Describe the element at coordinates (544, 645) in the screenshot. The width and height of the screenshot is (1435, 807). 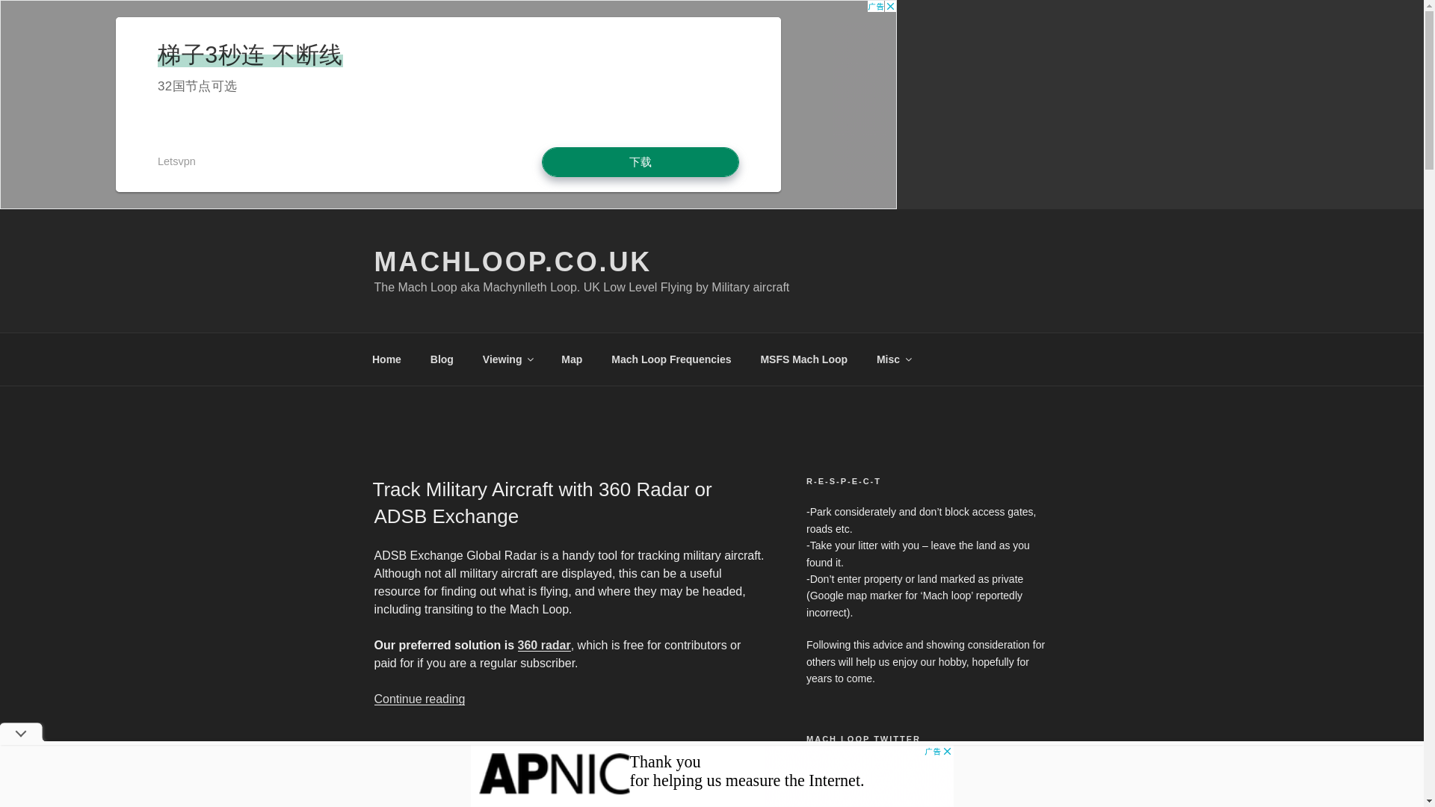
I see `360 radar` at that location.